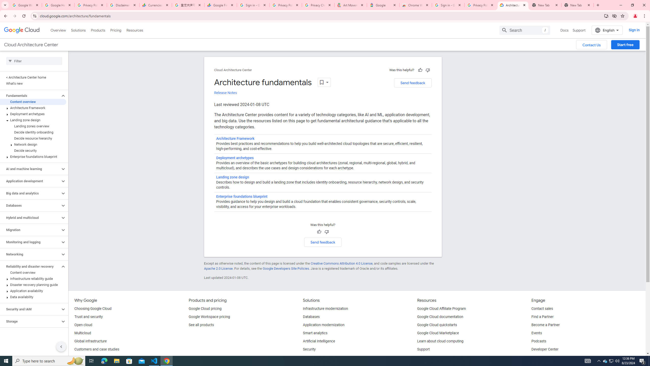 The width and height of the screenshot is (650, 366). What do you see at coordinates (545, 349) in the screenshot?
I see `Developer Center` at bounding box center [545, 349].